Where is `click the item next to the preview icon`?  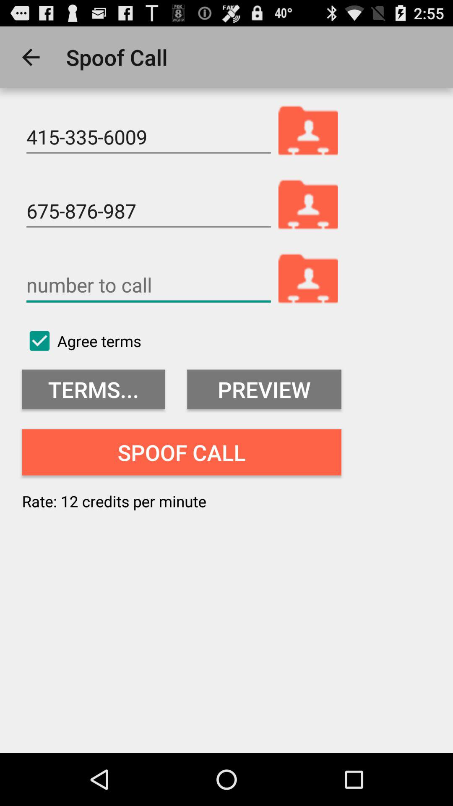
click the item next to the preview icon is located at coordinates (93, 390).